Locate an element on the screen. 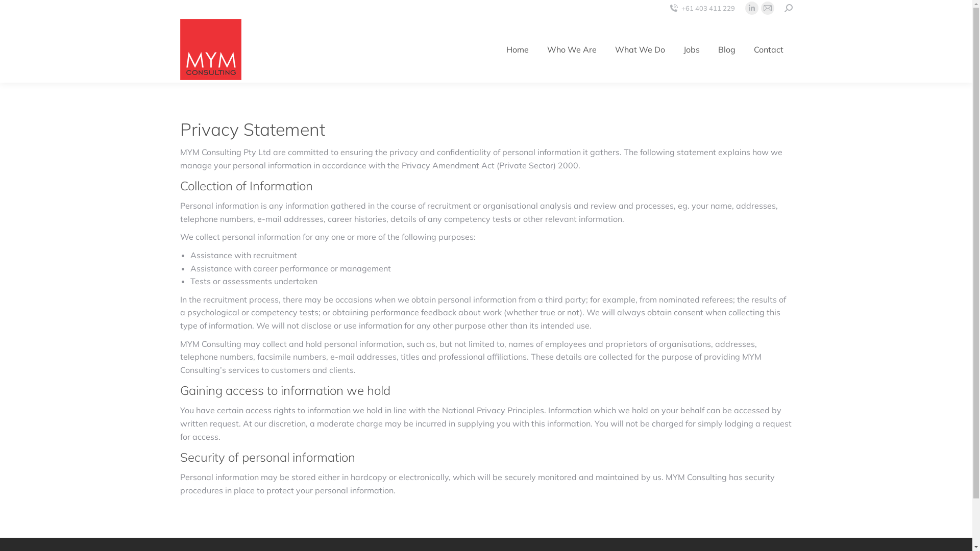 This screenshot has height=551, width=980. Who We Are is located at coordinates (572, 49).